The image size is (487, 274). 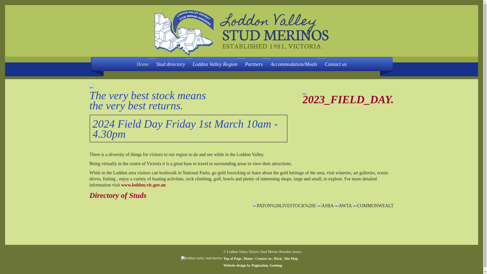 I want to click on AWTA, so click(x=347, y=206).